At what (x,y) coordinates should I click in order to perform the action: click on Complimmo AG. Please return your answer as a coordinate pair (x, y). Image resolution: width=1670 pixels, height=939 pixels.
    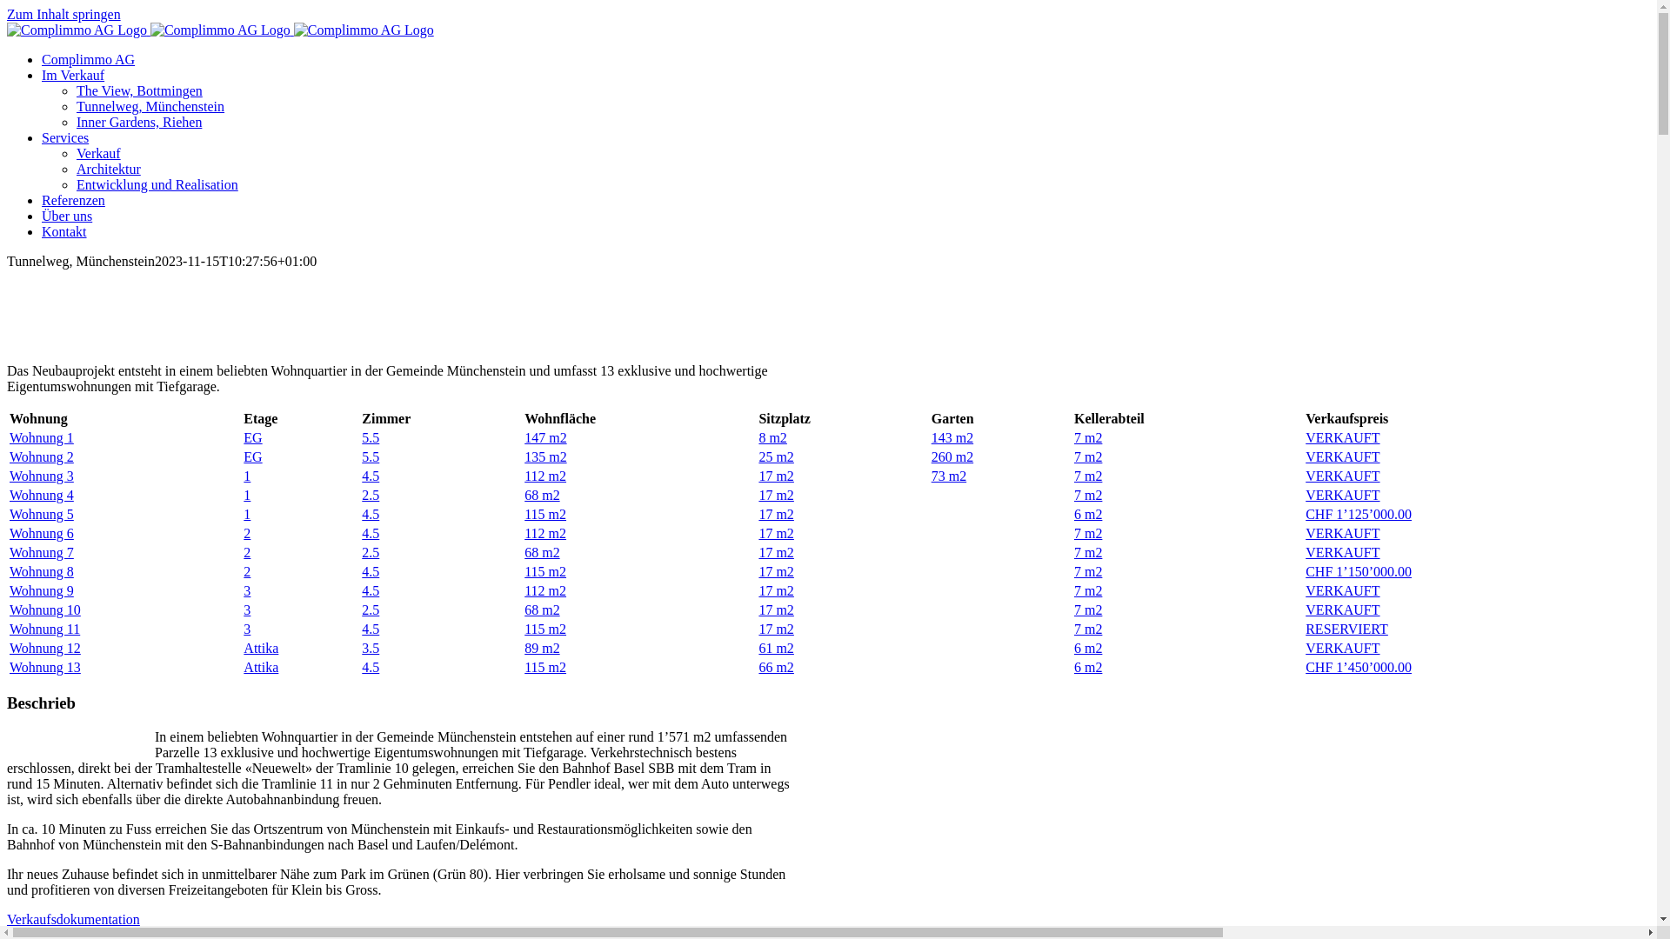
    Looking at the image, I should click on (89, 59).